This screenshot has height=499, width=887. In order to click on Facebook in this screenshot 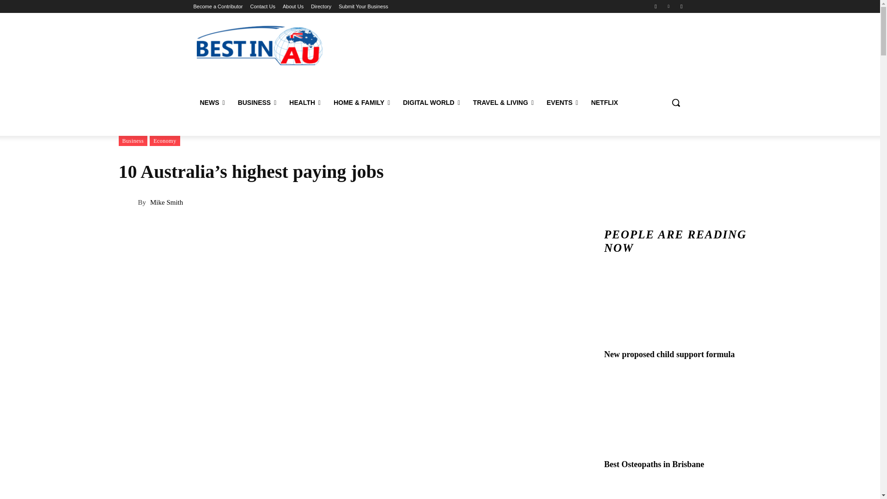, I will do `click(655, 6)`.